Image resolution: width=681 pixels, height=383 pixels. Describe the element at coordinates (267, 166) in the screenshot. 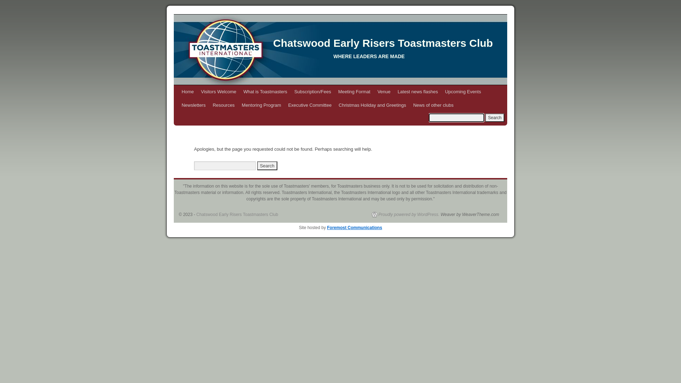

I see `Search` at that location.